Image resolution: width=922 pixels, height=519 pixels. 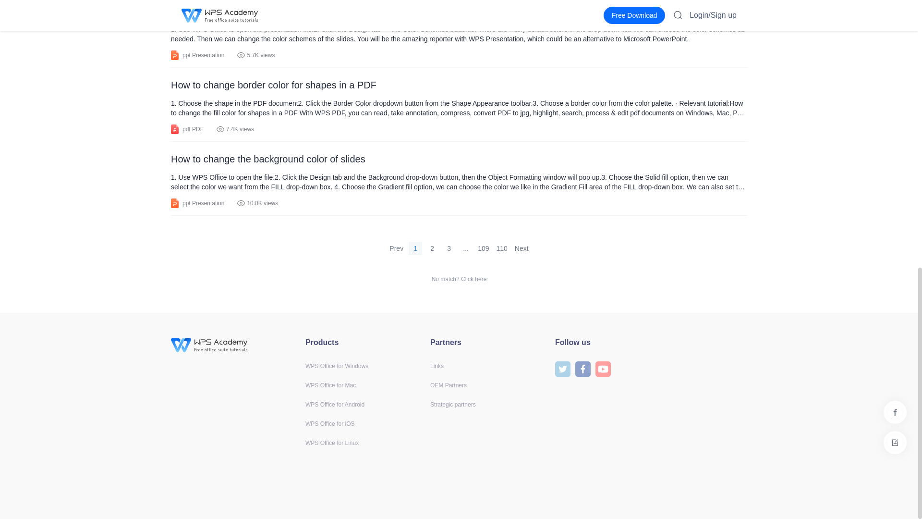 What do you see at coordinates (396, 248) in the screenshot?
I see `Prev` at bounding box center [396, 248].